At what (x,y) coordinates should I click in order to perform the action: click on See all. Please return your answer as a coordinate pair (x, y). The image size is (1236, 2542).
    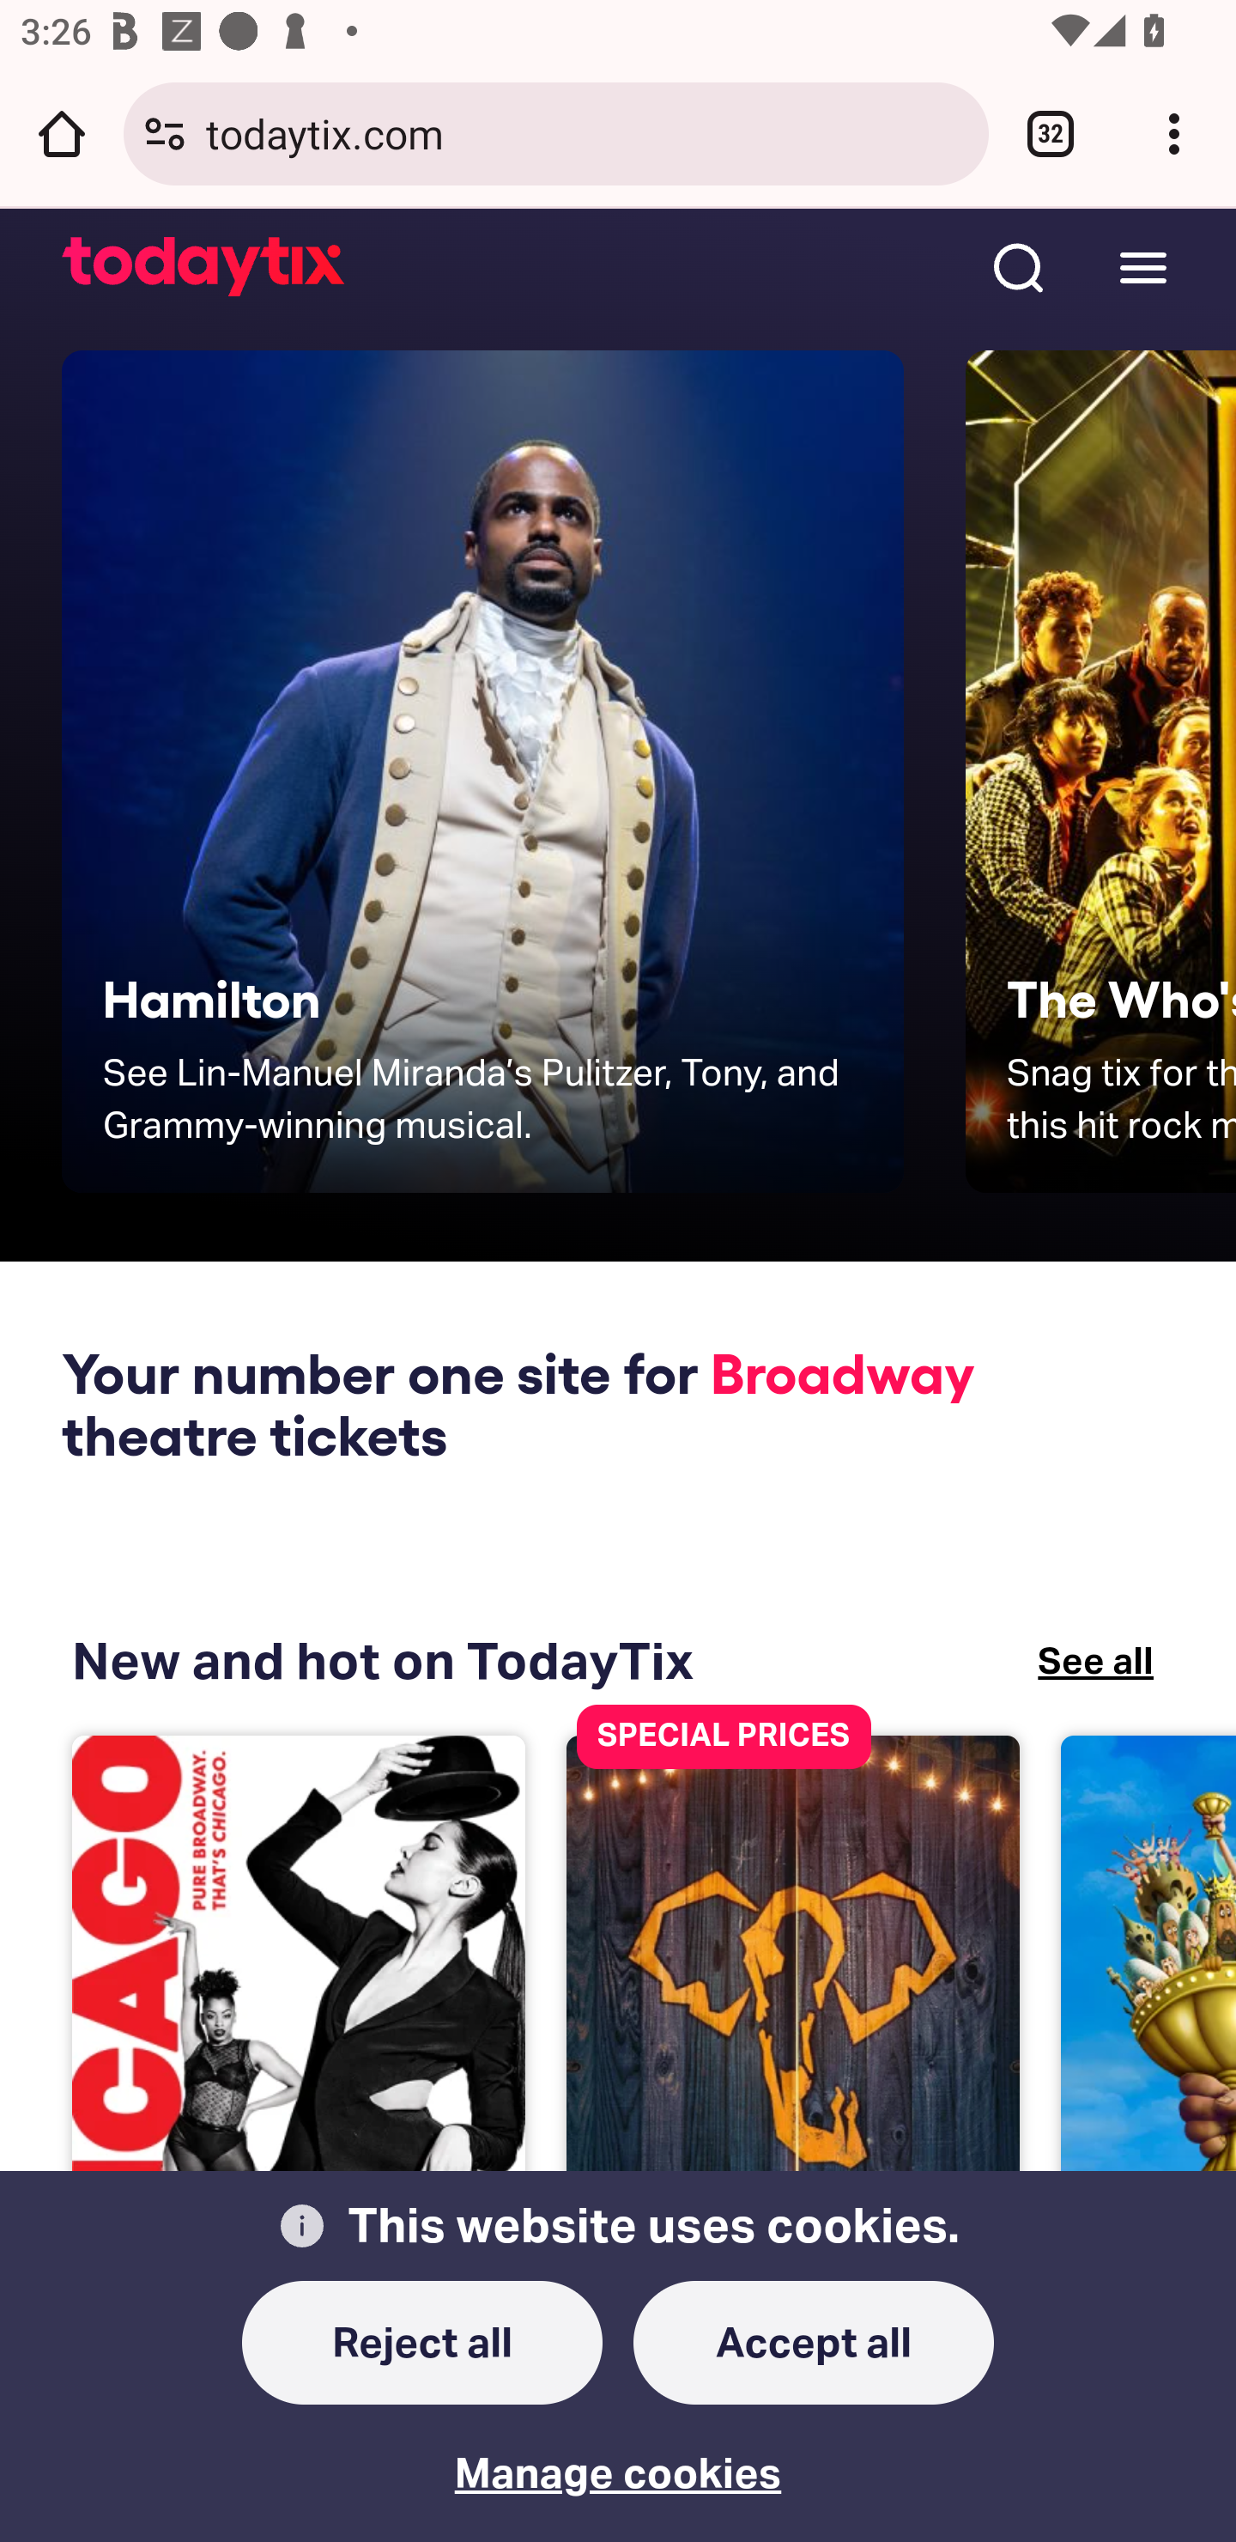
    Looking at the image, I should click on (1095, 1661).